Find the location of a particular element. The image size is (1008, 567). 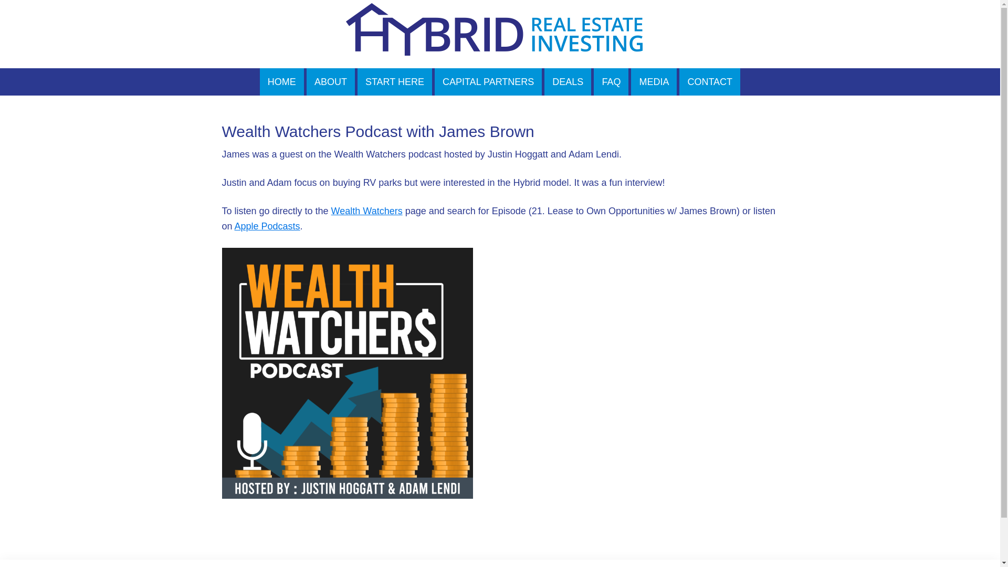

ABOUT is located at coordinates (330, 82).